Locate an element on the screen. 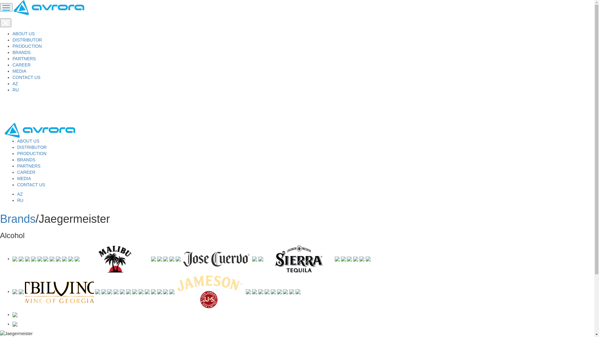  CAREER is located at coordinates (22, 65).